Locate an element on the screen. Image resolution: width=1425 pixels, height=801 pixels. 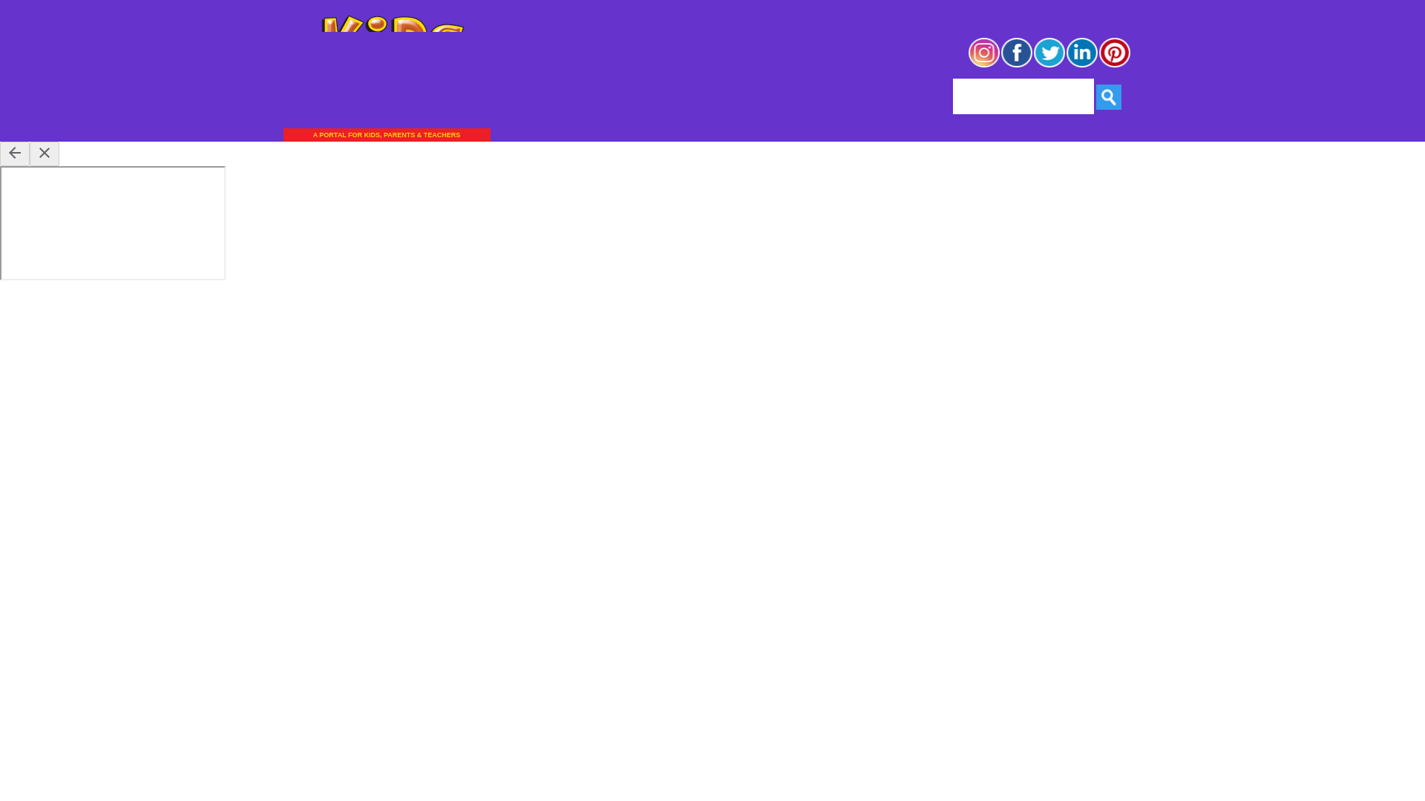
Search is located at coordinates (1109, 96).